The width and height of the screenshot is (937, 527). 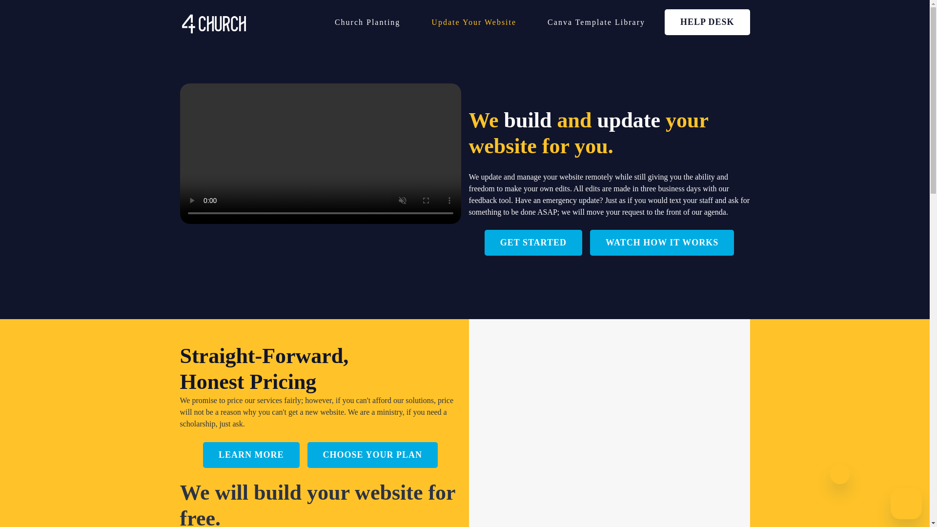 What do you see at coordinates (596, 22) in the screenshot?
I see `Canva Template Library` at bounding box center [596, 22].